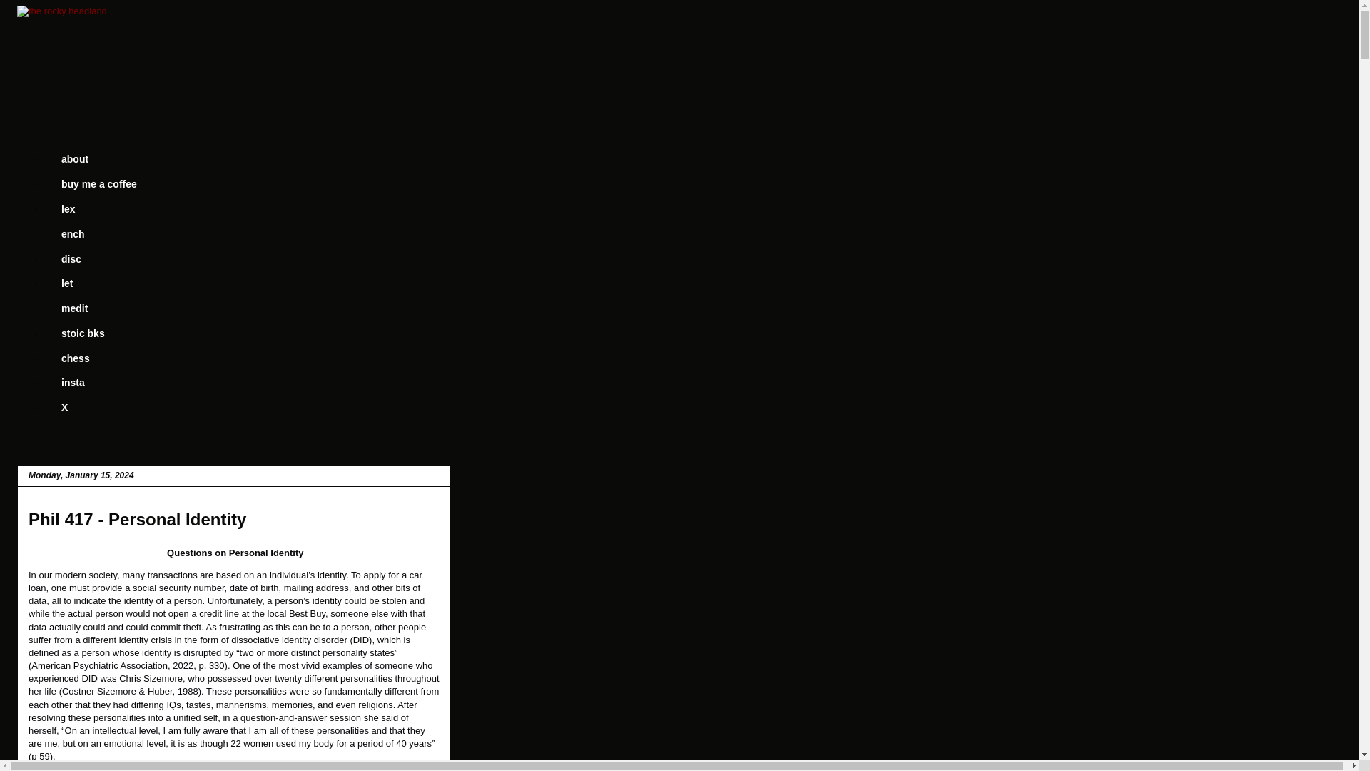 The width and height of the screenshot is (1370, 771). Describe the element at coordinates (66, 283) in the screenshot. I see `let` at that location.